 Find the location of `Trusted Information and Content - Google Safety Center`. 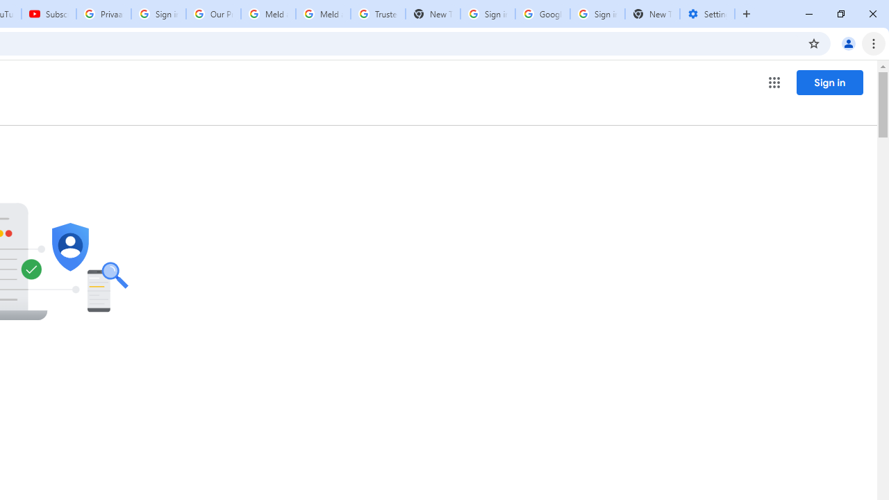

Trusted Information and Content - Google Safety Center is located at coordinates (378, 14).